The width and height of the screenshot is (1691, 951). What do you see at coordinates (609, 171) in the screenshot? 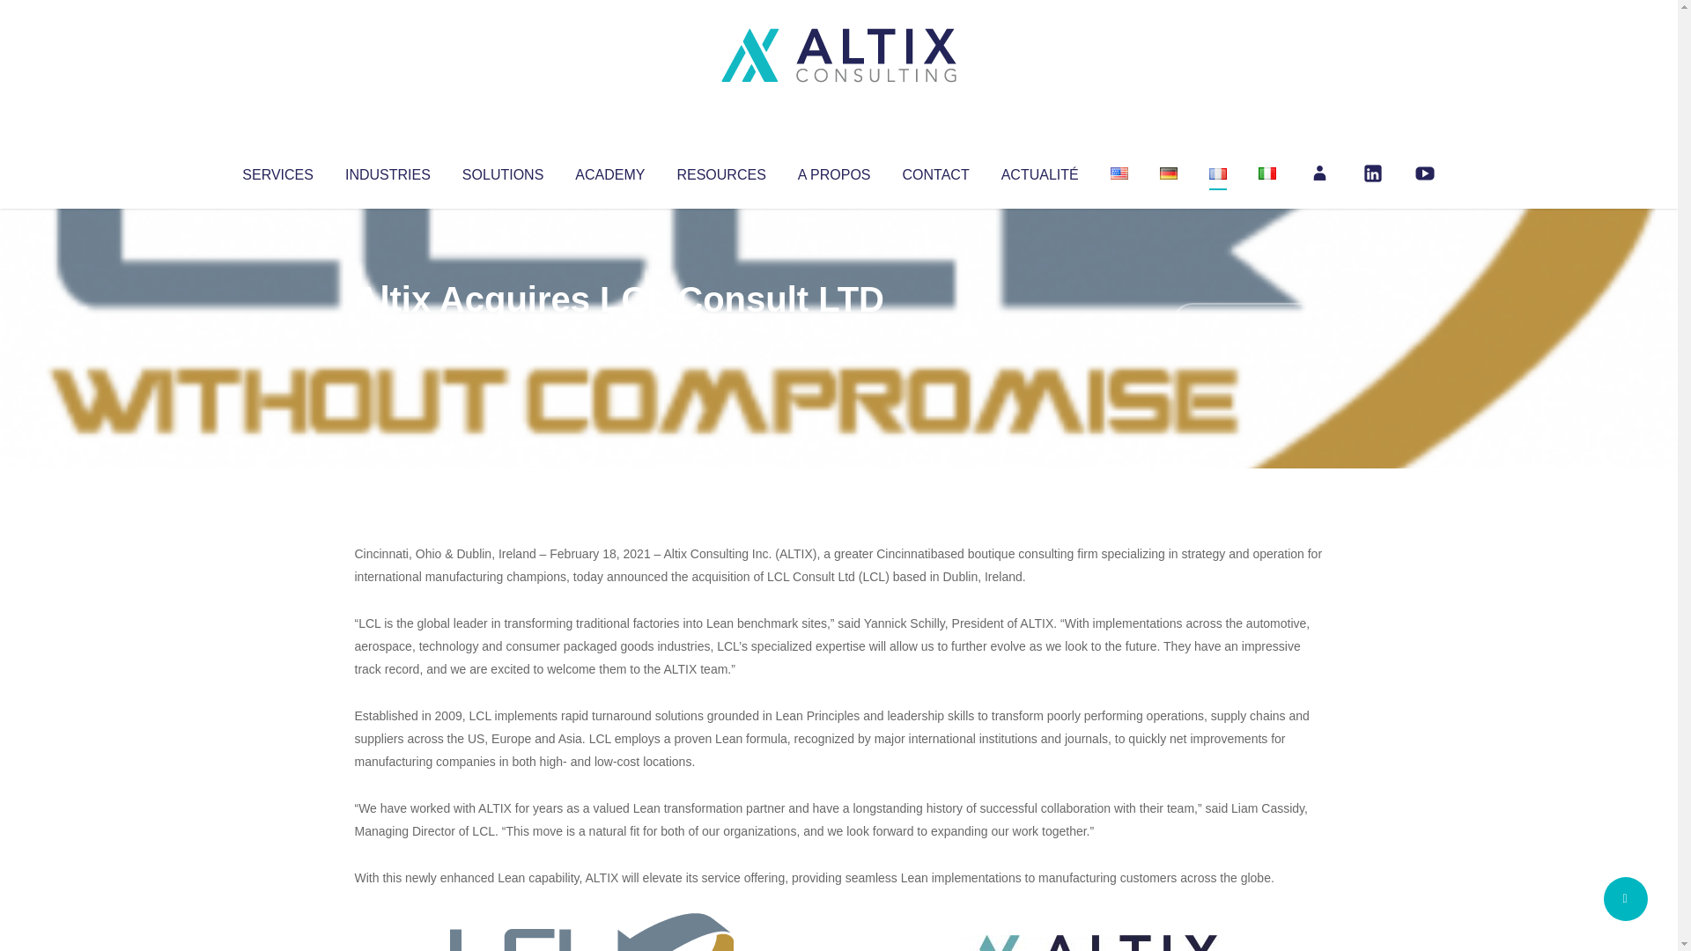
I see `ACADEMY` at bounding box center [609, 171].